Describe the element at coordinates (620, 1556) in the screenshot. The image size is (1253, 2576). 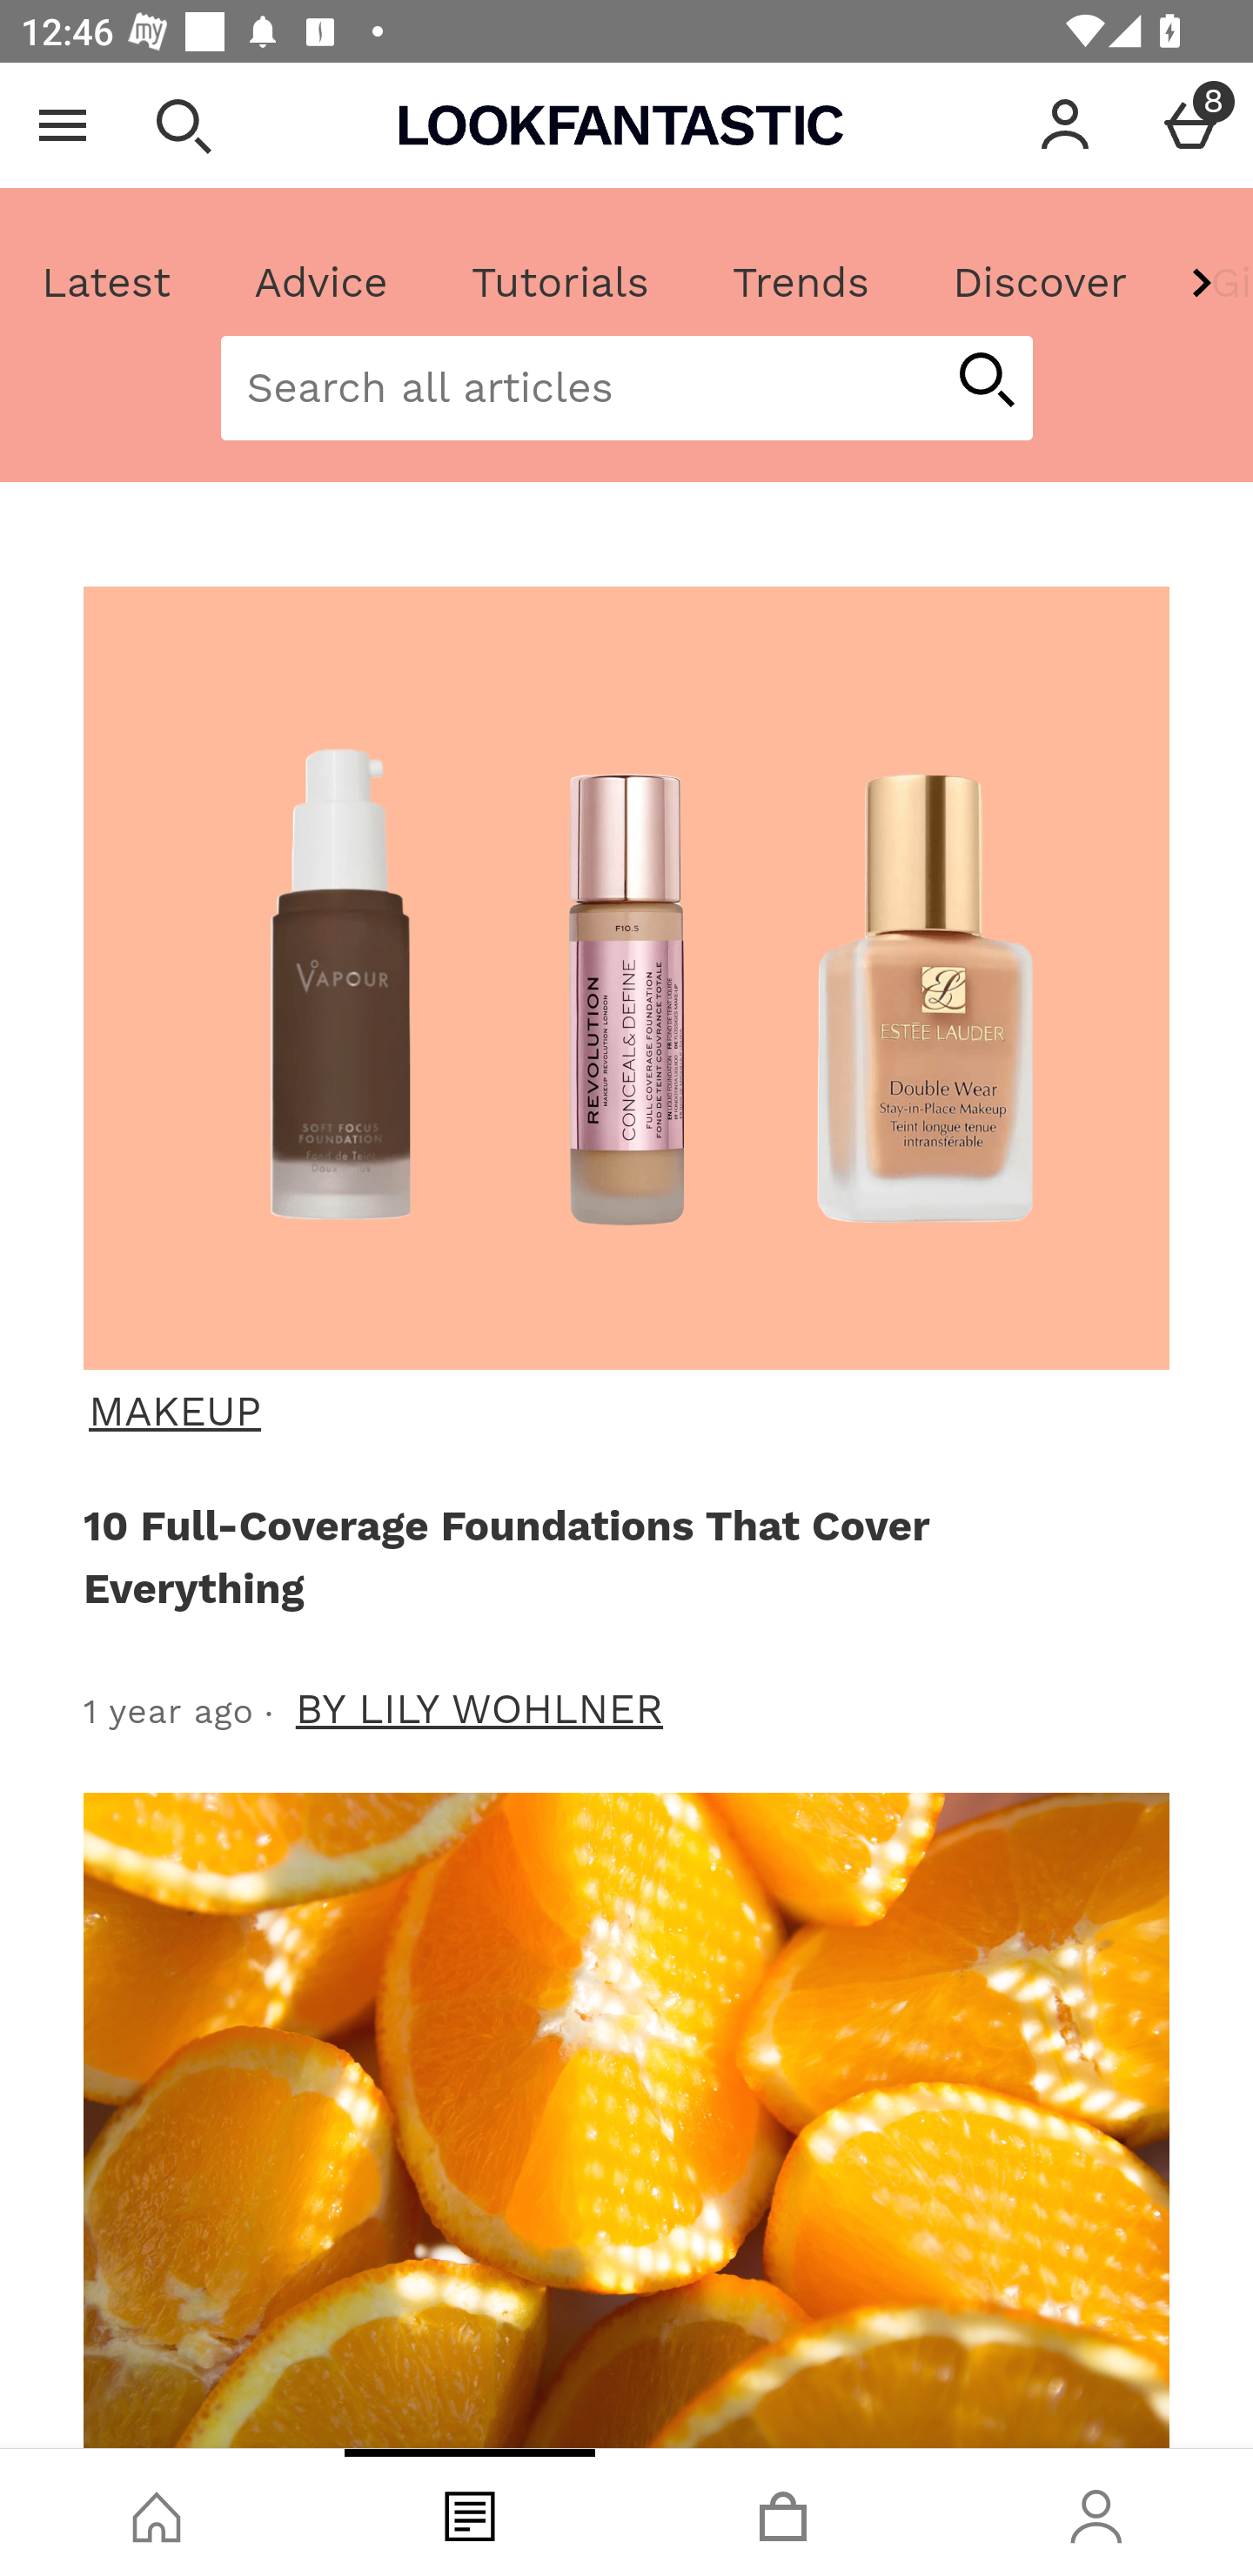
I see `10 Full-Coverage Foundations That Cover Everything` at that location.